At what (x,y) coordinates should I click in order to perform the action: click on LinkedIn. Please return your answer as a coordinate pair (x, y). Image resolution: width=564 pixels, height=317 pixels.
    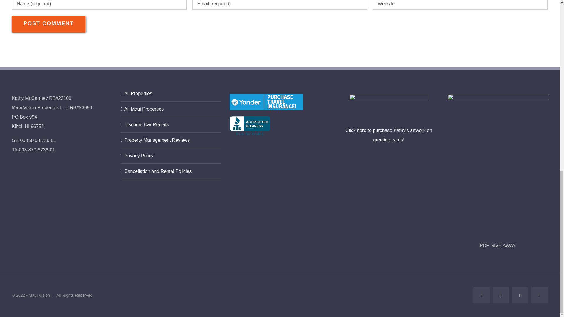
    Looking at the image, I should click on (520, 295).